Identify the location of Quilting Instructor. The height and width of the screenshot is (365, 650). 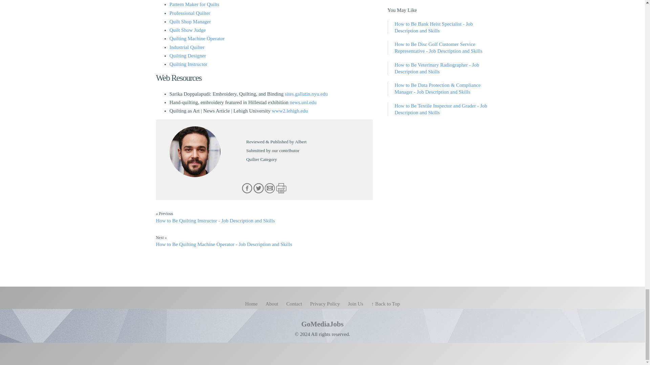
(188, 64).